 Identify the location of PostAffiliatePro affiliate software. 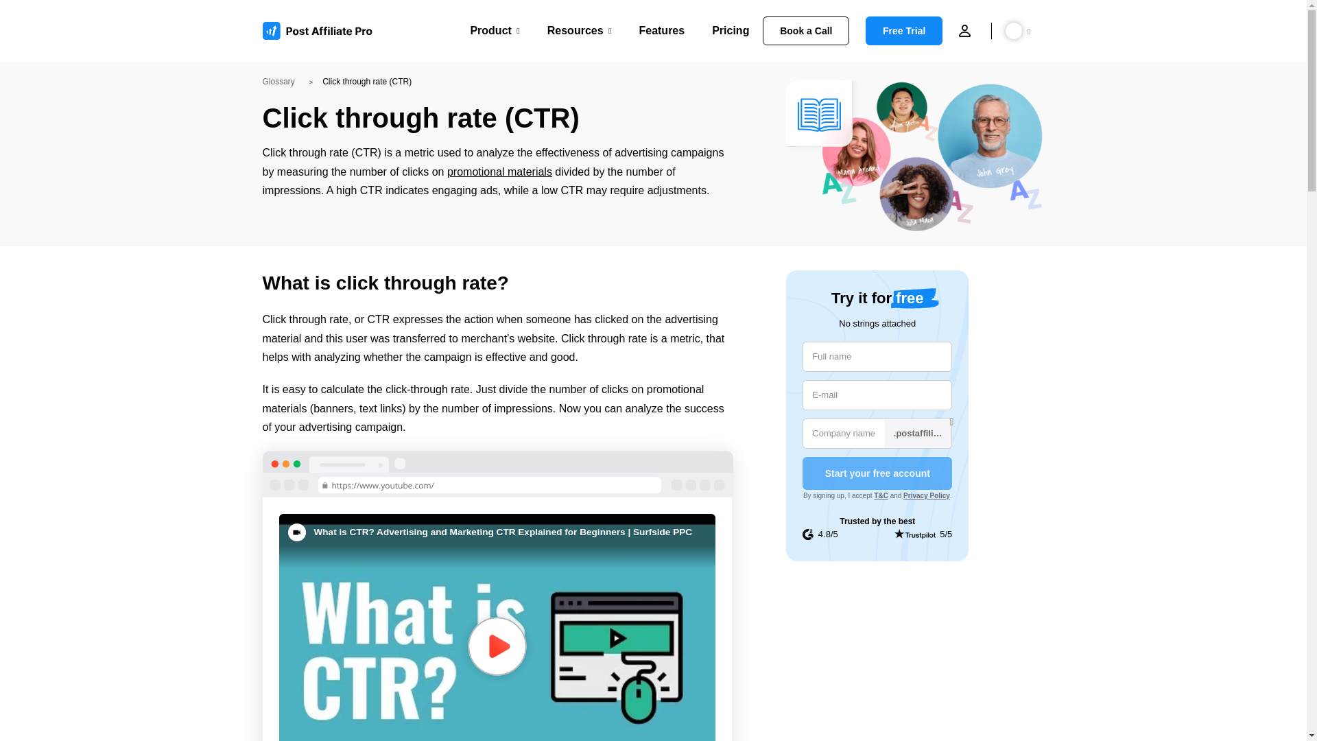
(322, 31).